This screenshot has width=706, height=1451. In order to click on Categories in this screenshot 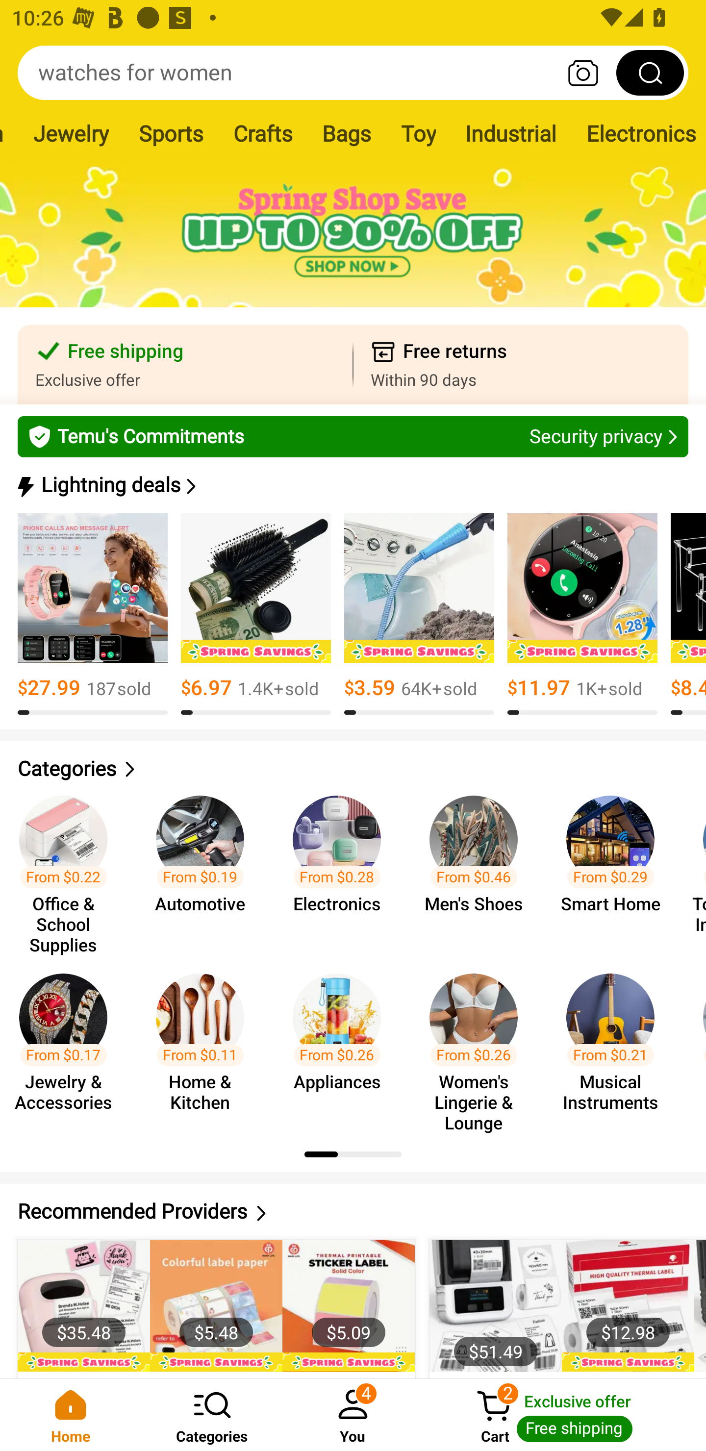, I will do `click(353, 769)`.